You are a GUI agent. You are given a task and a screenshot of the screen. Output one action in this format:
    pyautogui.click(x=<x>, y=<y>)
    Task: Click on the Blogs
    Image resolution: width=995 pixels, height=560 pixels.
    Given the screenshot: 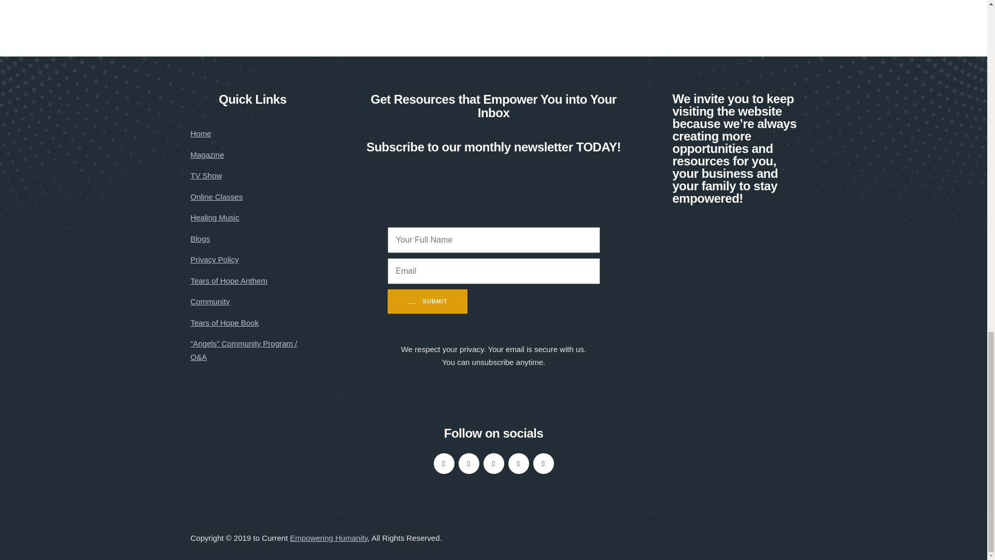 What is the action you would take?
    pyautogui.click(x=200, y=239)
    